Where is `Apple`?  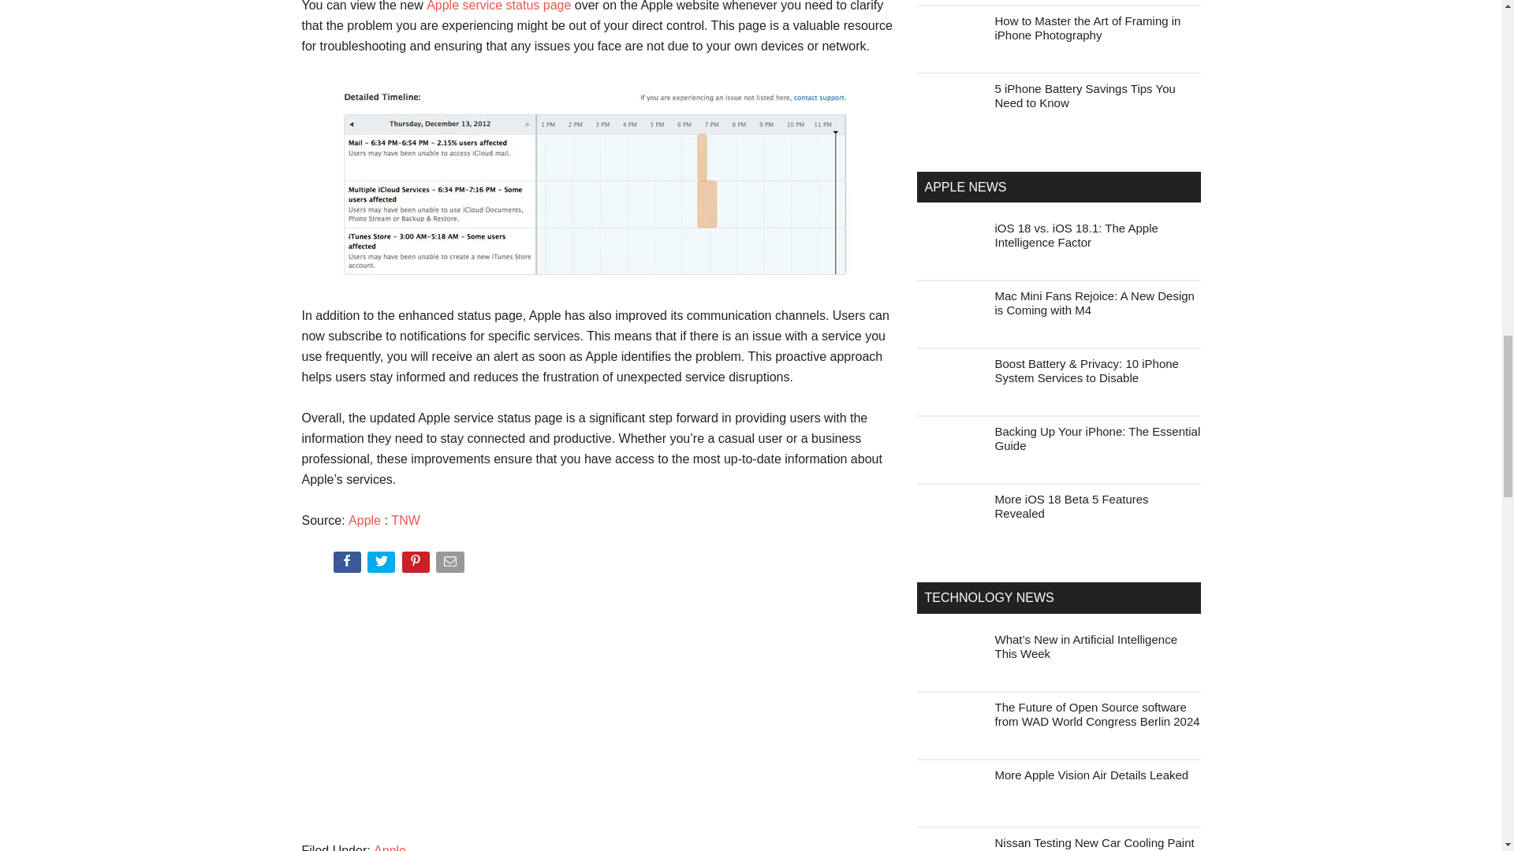
Apple is located at coordinates (364, 520).